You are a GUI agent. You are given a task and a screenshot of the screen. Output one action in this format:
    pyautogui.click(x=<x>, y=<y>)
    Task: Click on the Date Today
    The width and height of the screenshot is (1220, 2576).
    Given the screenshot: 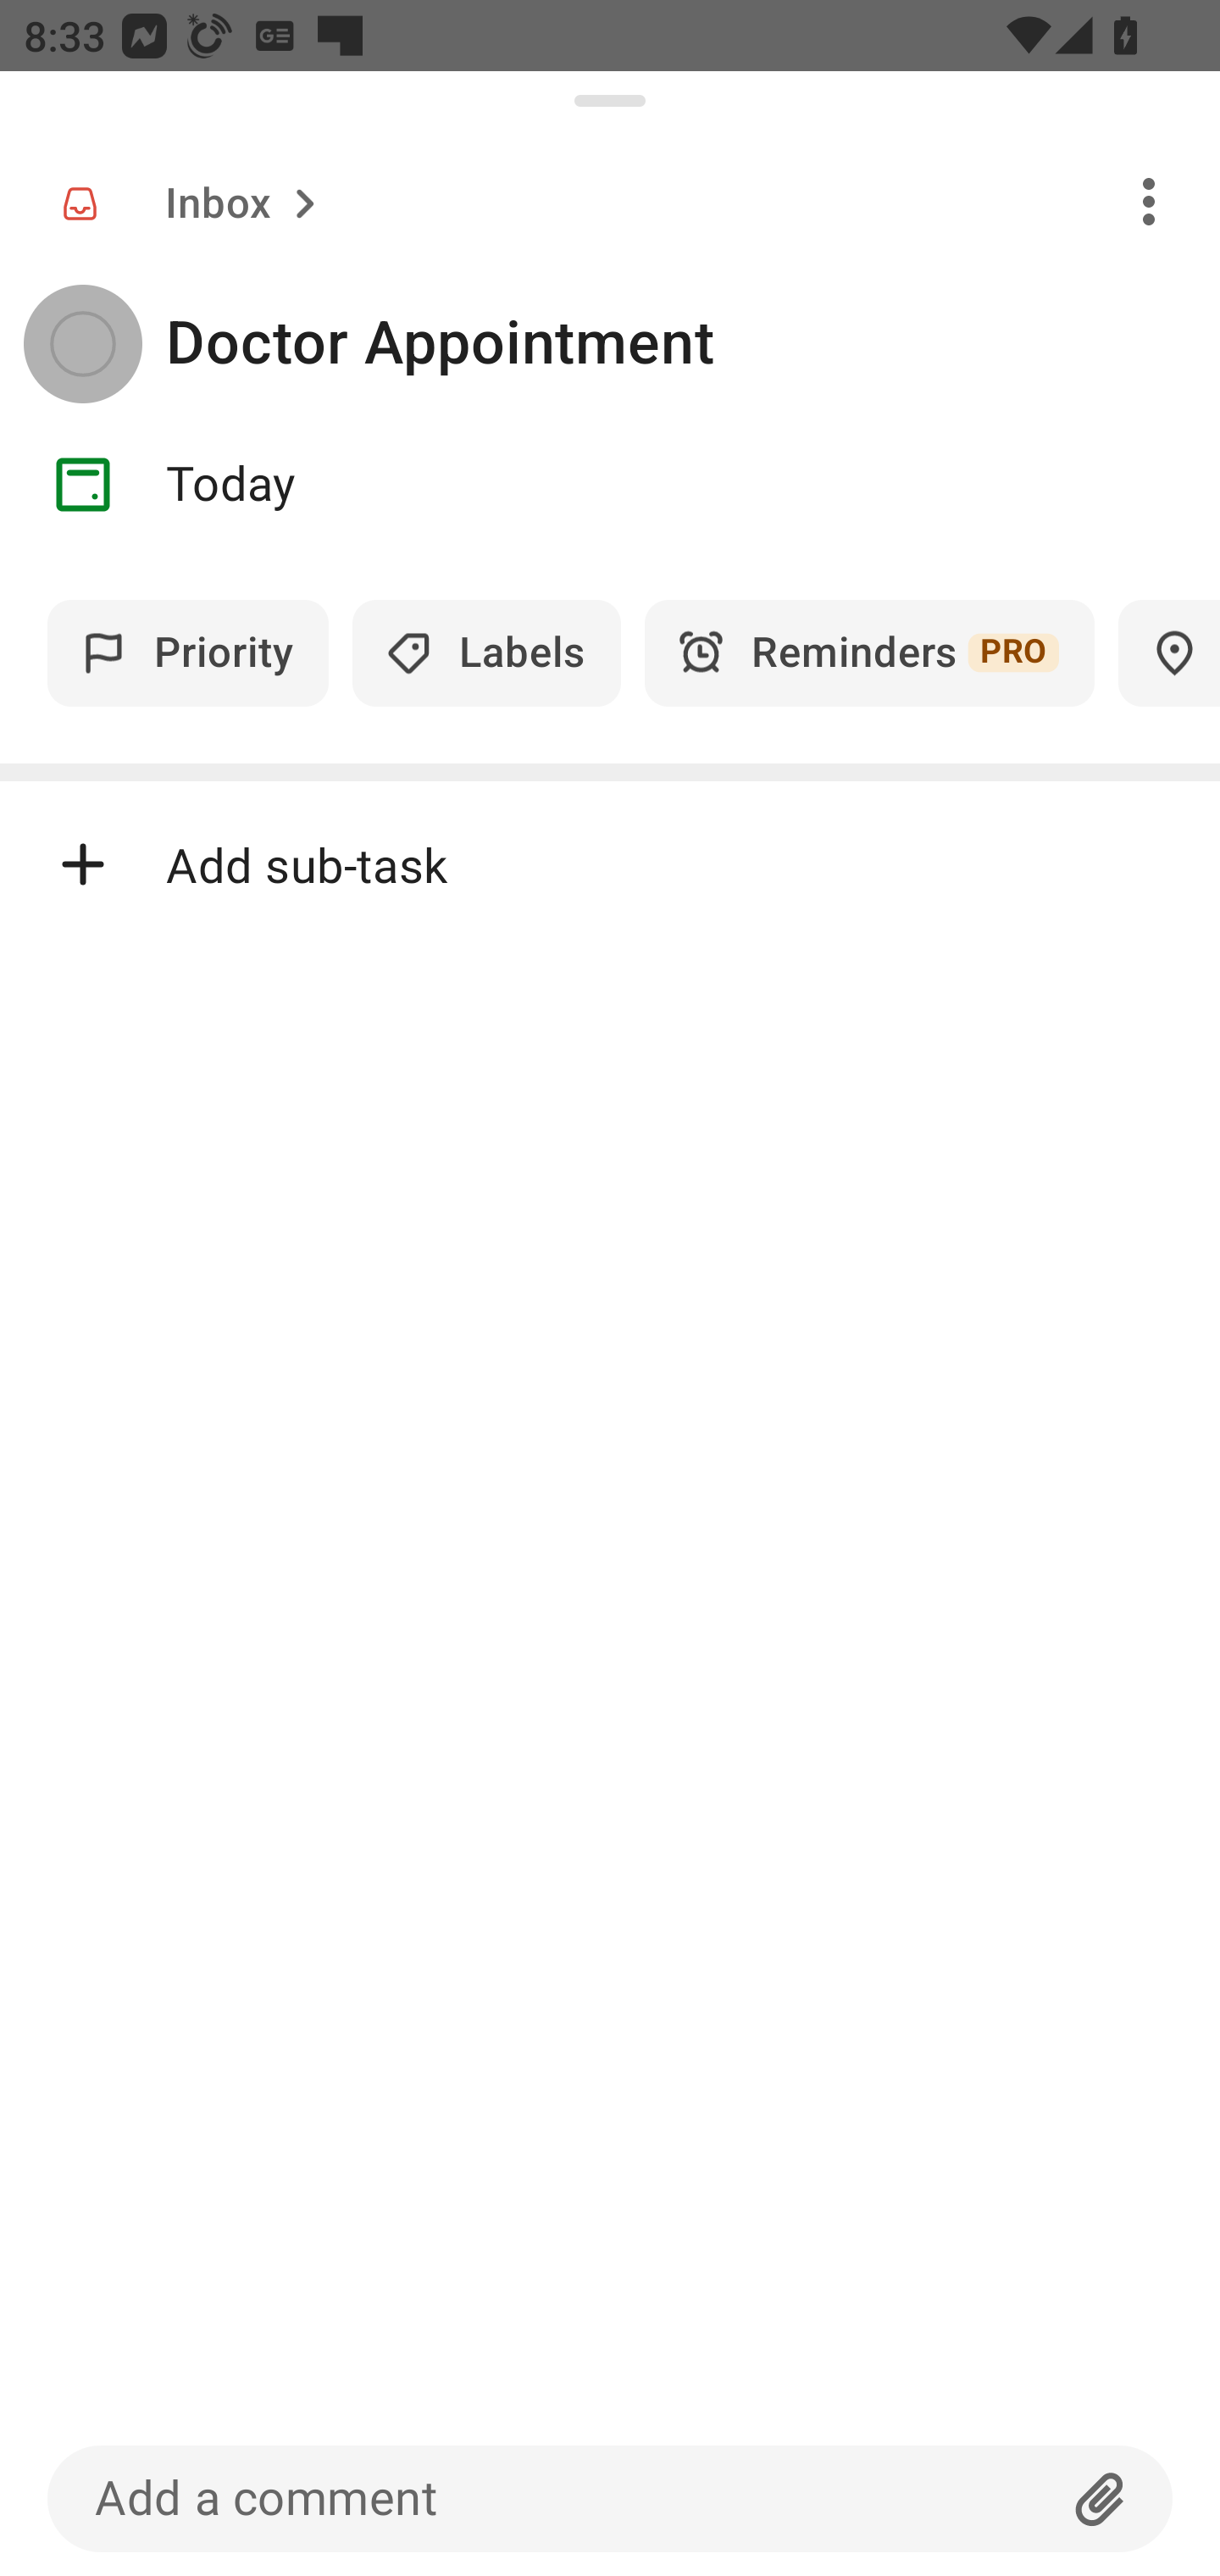 What is the action you would take?
    pyautogui.click(x=610, y=485)
    